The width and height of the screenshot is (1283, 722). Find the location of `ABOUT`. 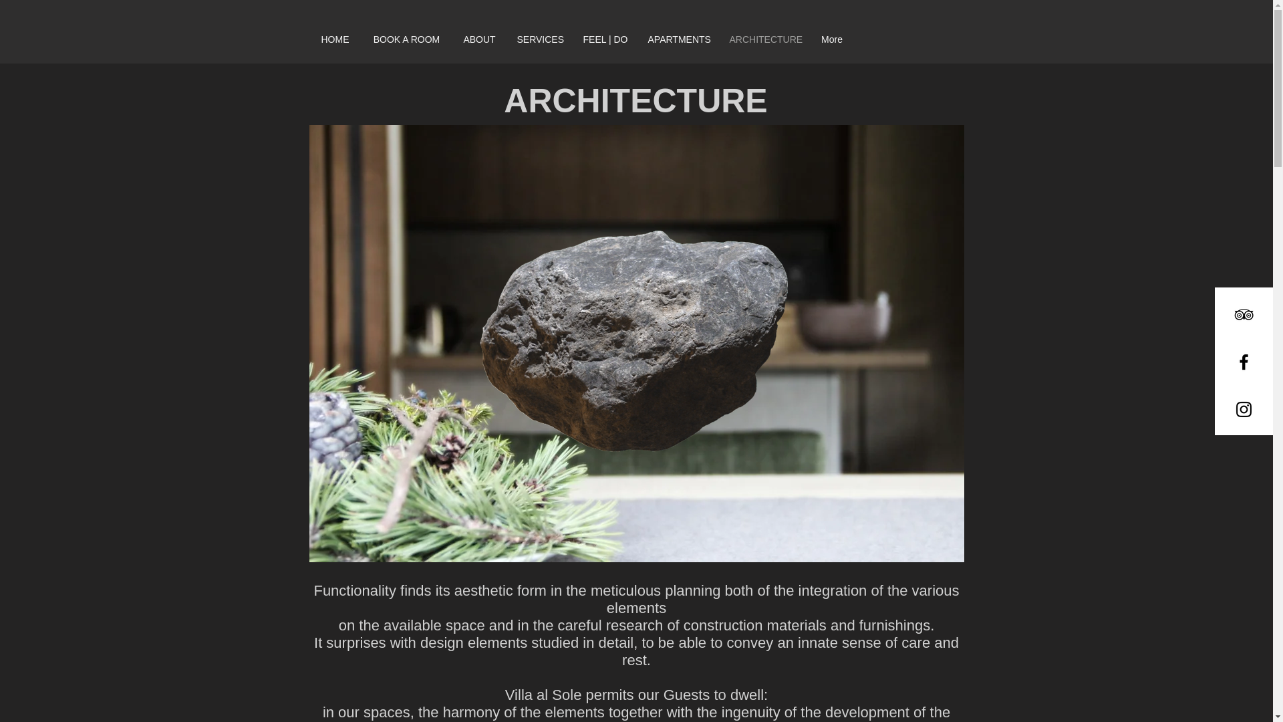

ABOUT is located at coordinates (478, 39).